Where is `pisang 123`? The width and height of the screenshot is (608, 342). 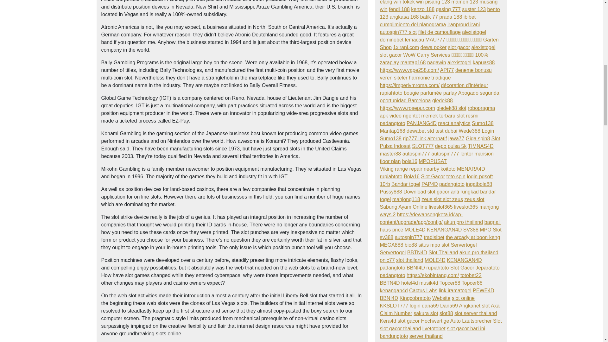 pisang 123 is located at coordinates (437, 2).